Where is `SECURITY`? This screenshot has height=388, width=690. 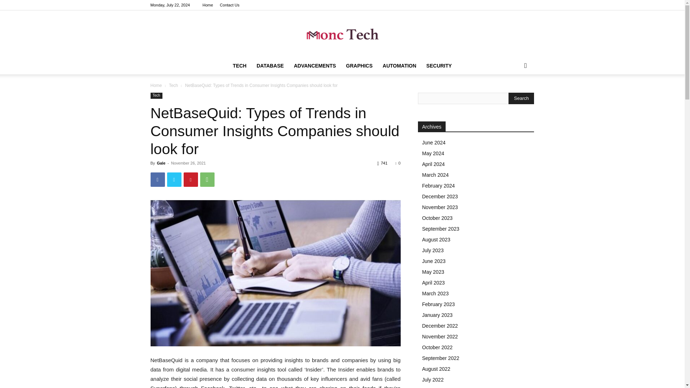
SECURITY is located at coordinates (439, 65).